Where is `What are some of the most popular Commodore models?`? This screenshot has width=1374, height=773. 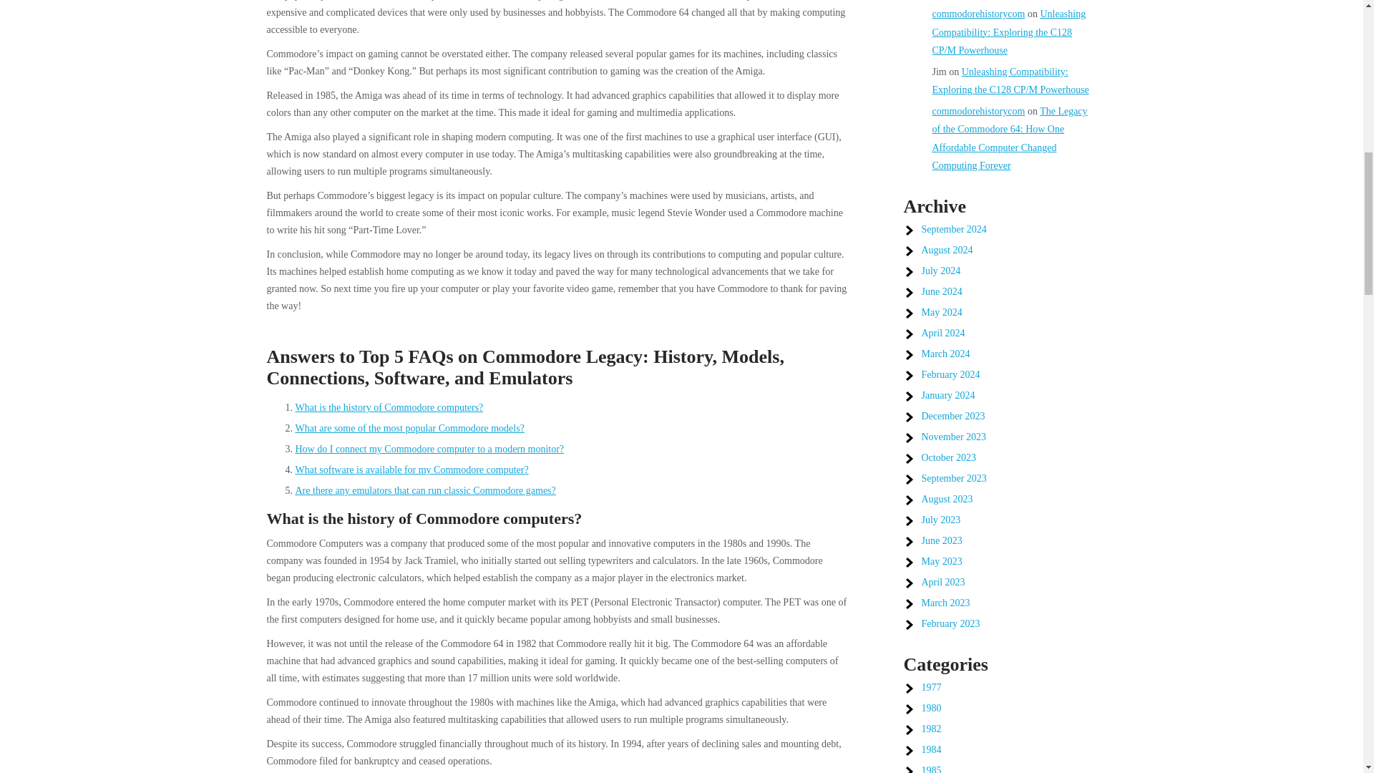
What are some of the most popular Commodore models? is located at coordinates (409, 428).